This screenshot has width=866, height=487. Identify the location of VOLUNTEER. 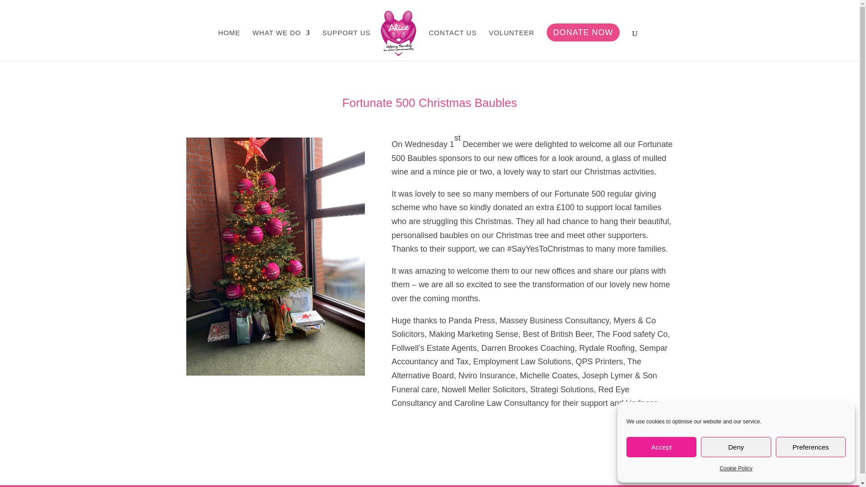
(511, 45).